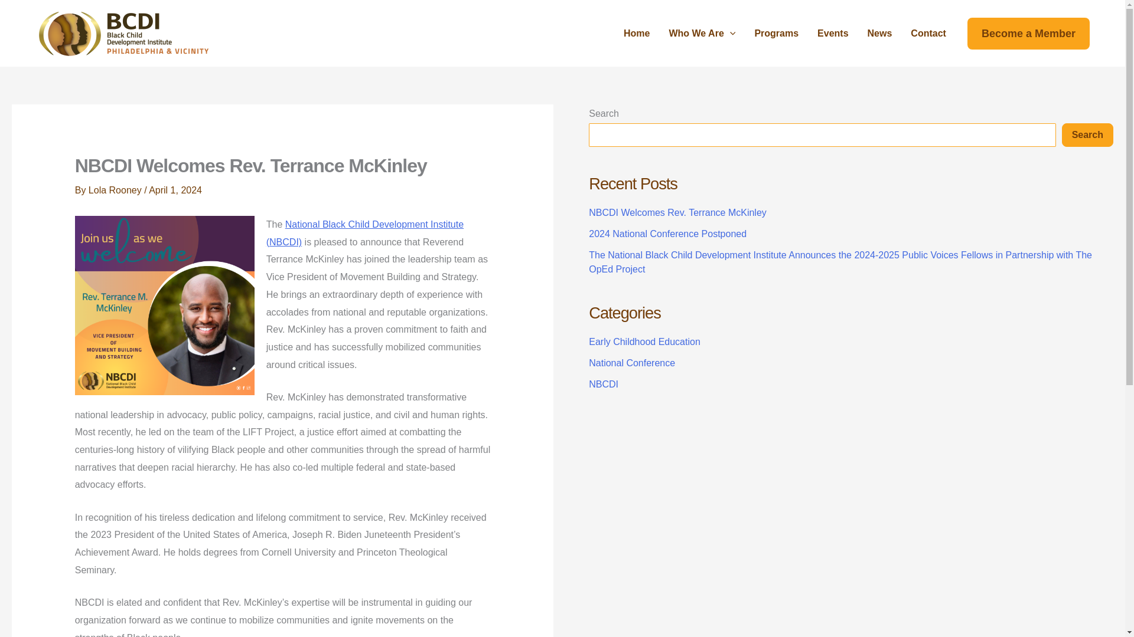 This screenshot has width=1134, height=637. I want to click on Programs, so click(776, 33).